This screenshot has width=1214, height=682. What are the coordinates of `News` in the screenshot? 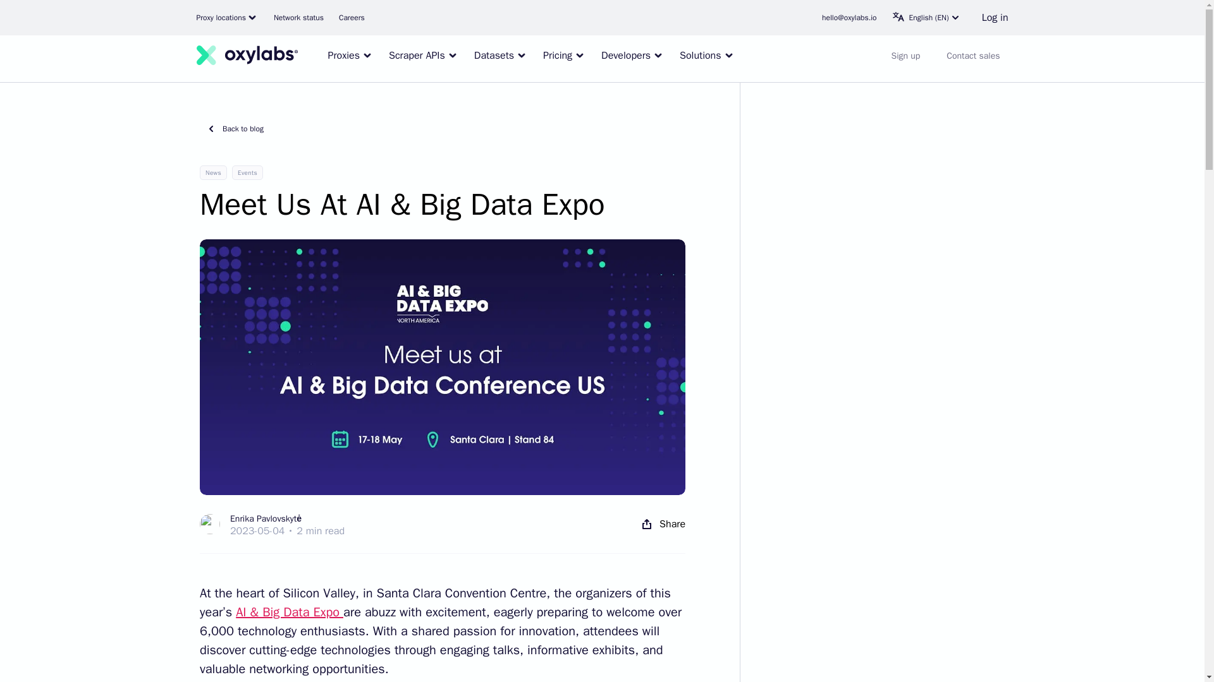 It's located at (214, 173).